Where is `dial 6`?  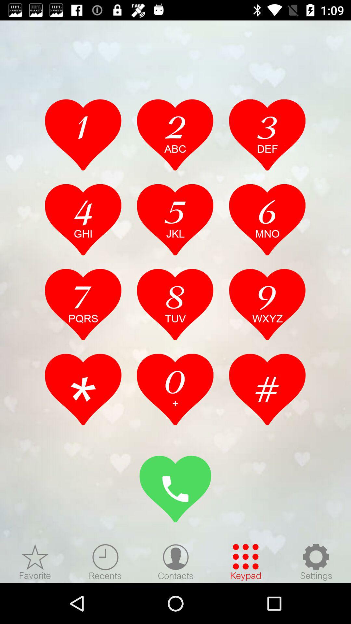 dial 6 is located at coordinates (267, 219).